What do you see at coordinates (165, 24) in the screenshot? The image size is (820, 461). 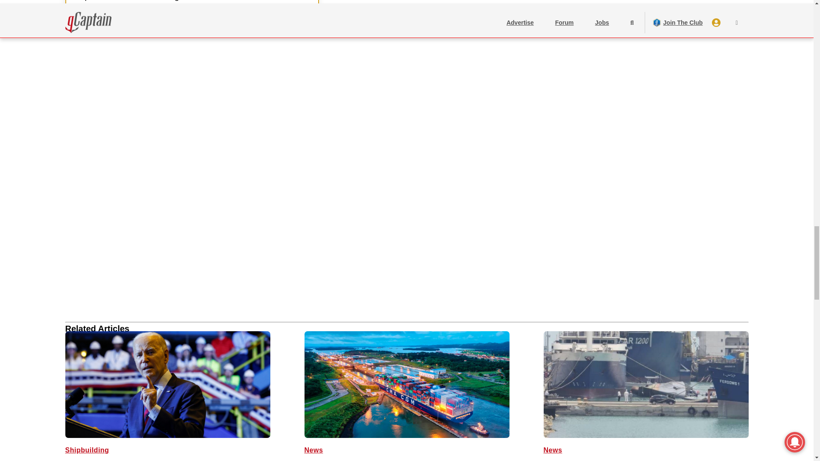 I see `Sign In` at bounding box center [165, 24].